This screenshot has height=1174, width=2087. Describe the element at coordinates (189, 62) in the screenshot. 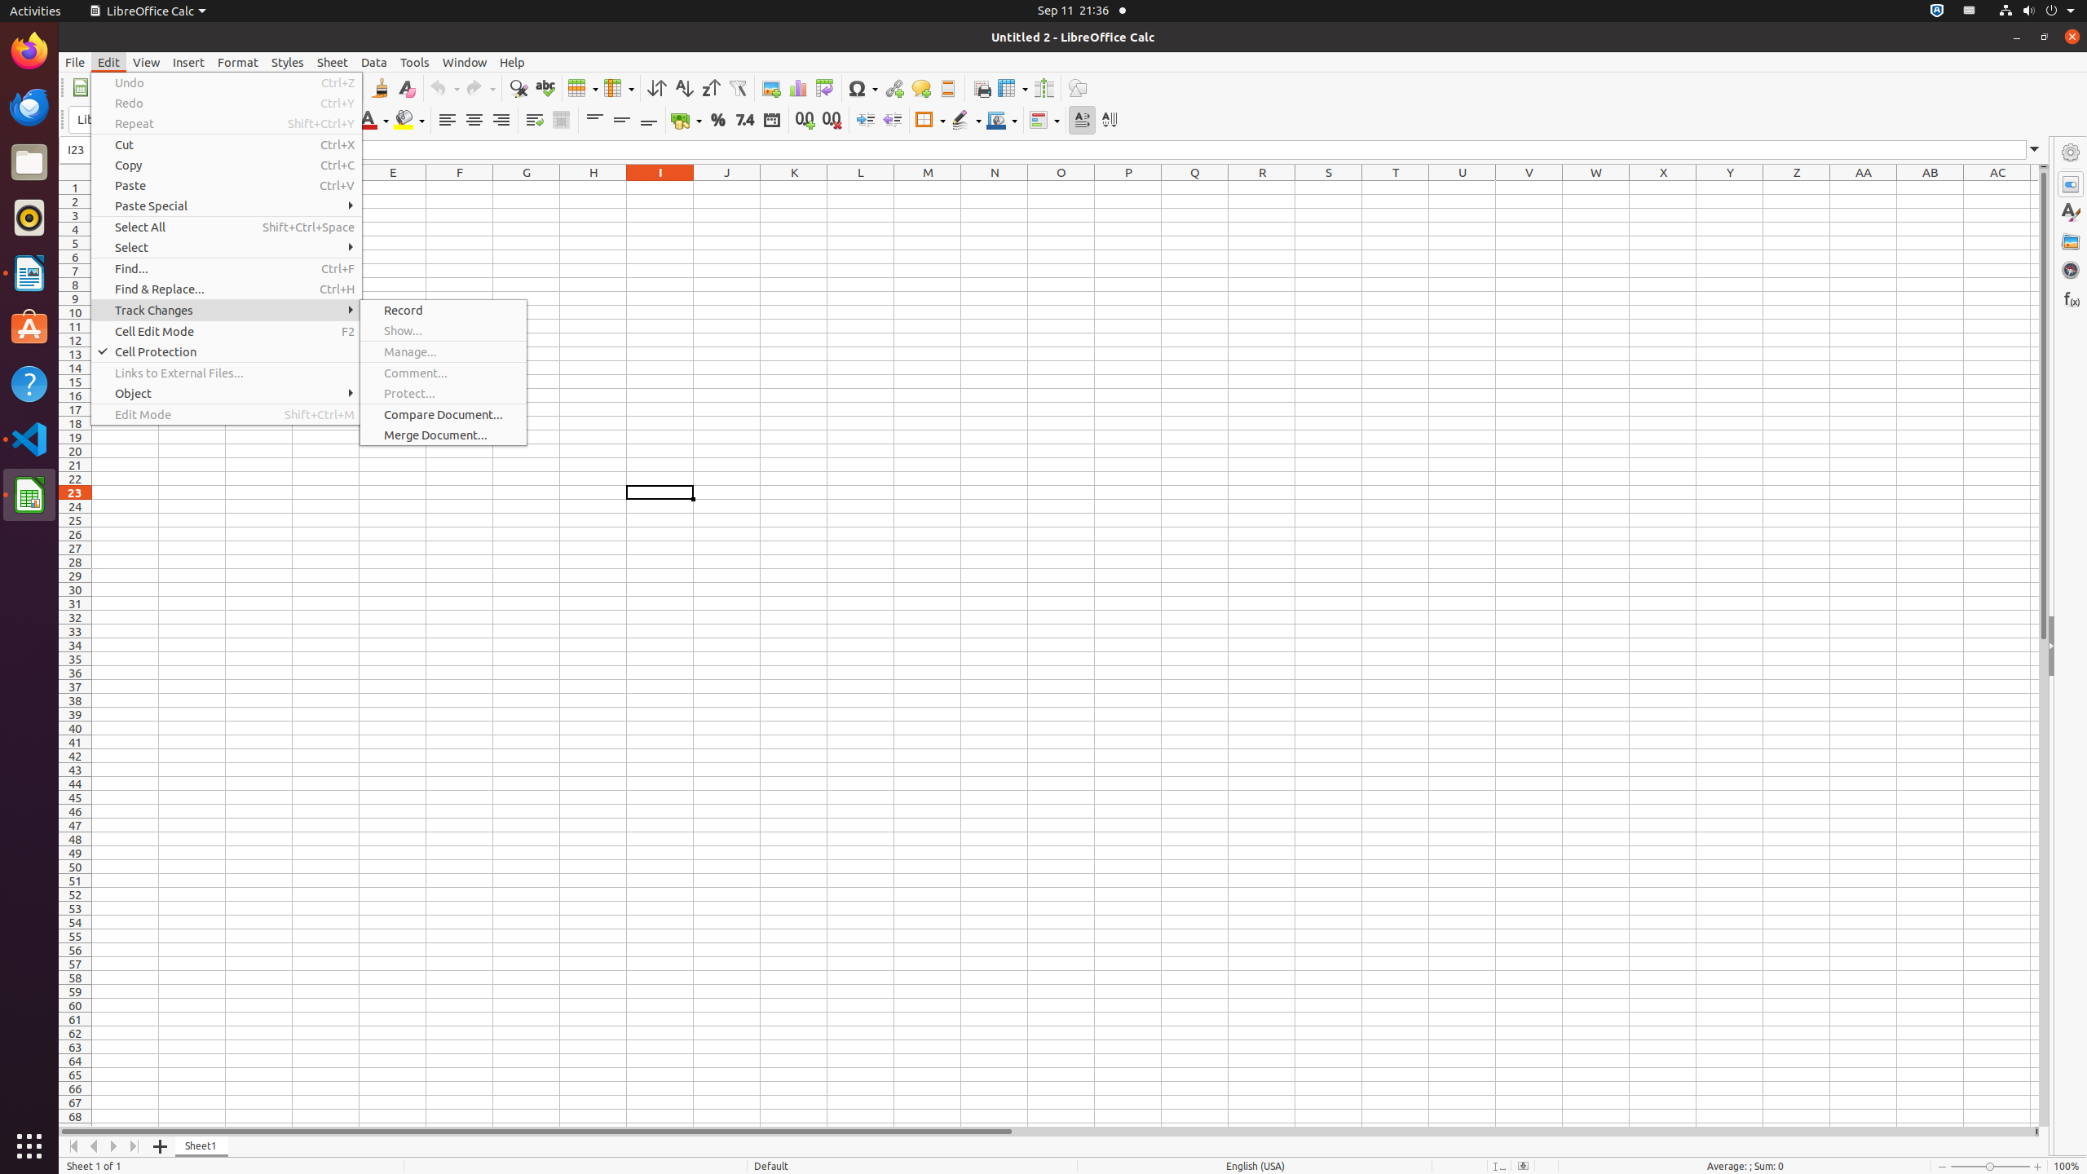

I see `Insert` at that location.